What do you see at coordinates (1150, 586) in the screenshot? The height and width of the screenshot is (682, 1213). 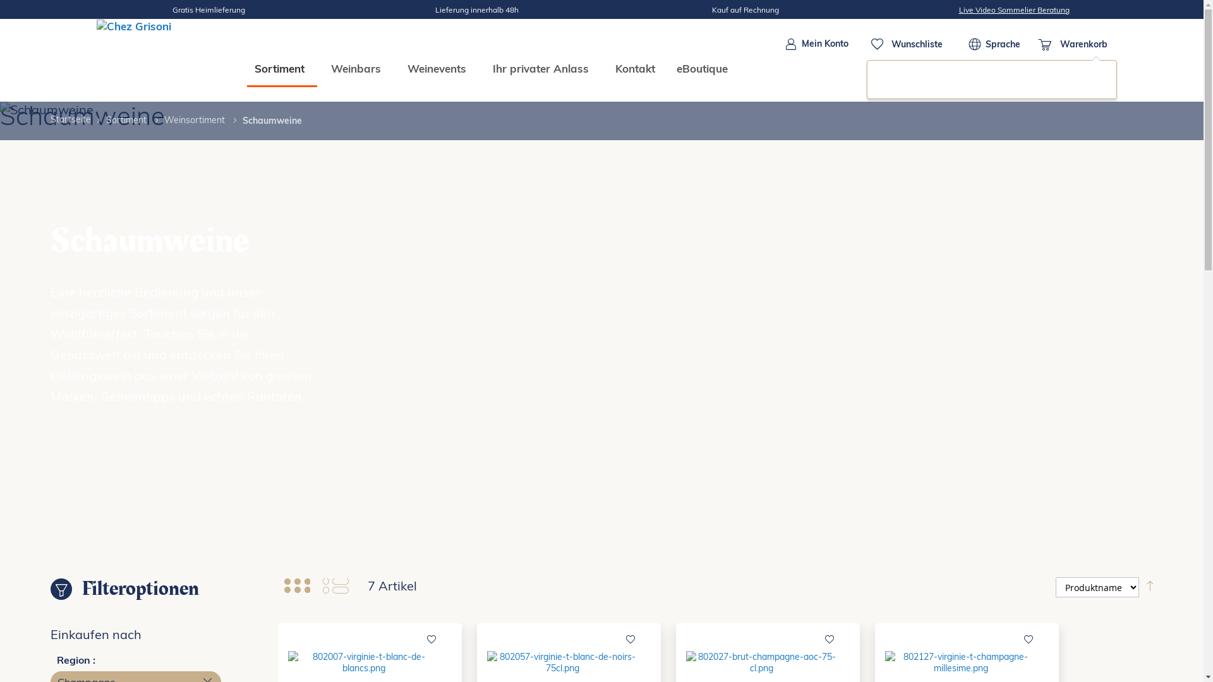 I see `In absteigender Reihenfolge` at bounding box center [1150, 586].